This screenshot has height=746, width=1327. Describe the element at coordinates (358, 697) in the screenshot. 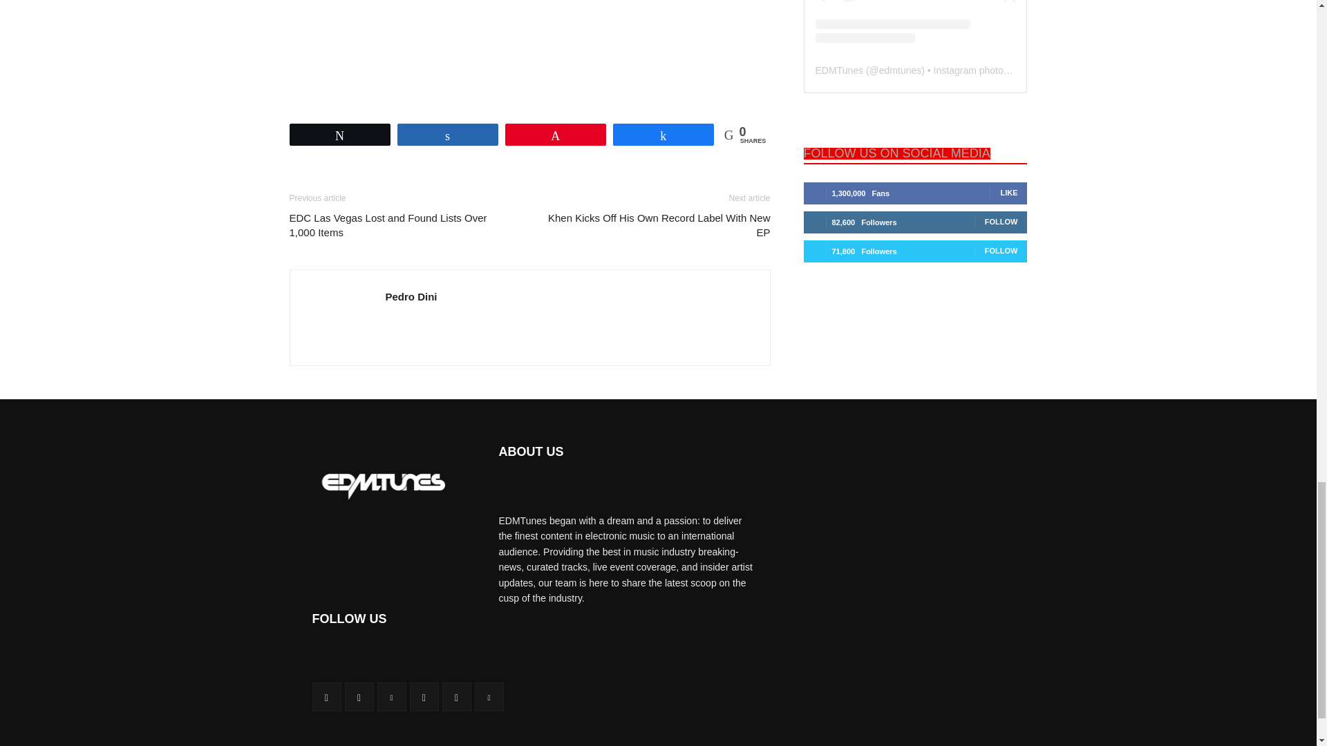

I see `Instagram` at that location.